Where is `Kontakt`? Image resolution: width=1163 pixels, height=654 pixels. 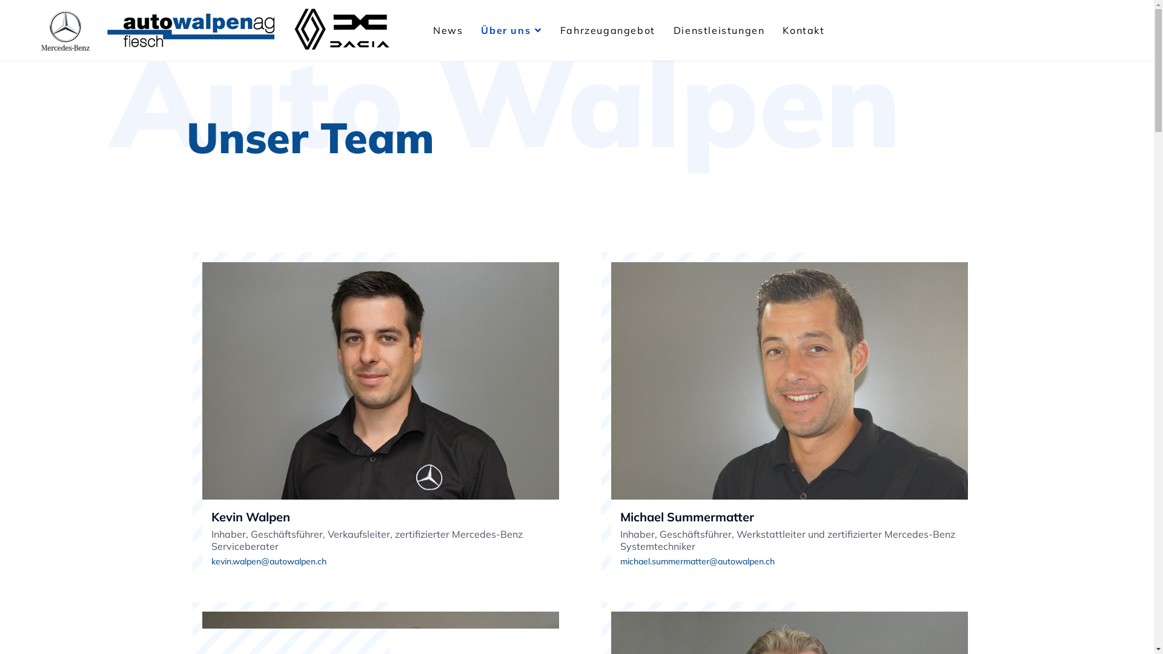
Kontakt is located at coordinates (803, 30).